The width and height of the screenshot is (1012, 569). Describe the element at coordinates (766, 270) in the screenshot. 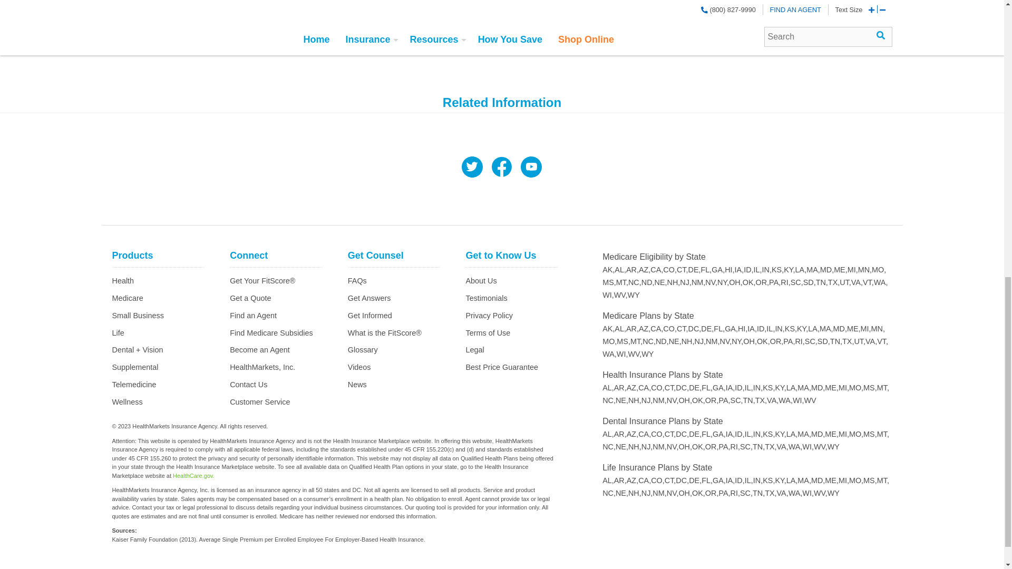

I see `Medicare Eligibility in Indiana` at that location.